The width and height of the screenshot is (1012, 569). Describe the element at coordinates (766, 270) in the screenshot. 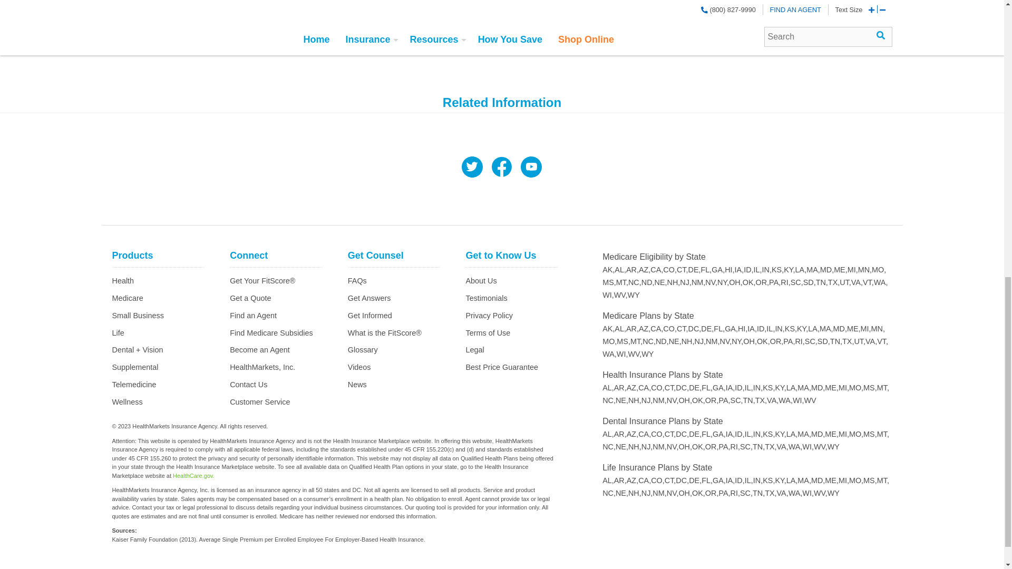

I see `Medicare Eligibility in Indiana` at that location.